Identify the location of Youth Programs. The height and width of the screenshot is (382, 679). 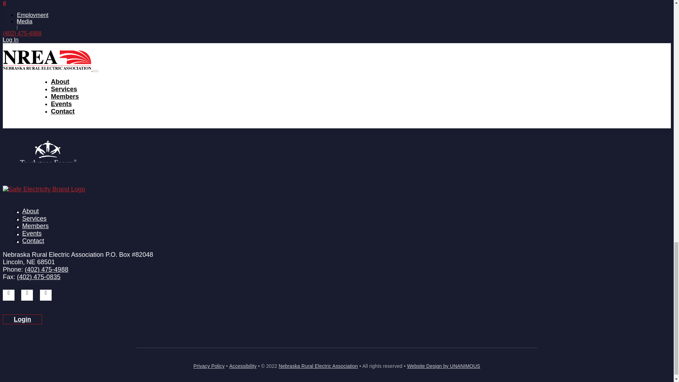
(44, 11).